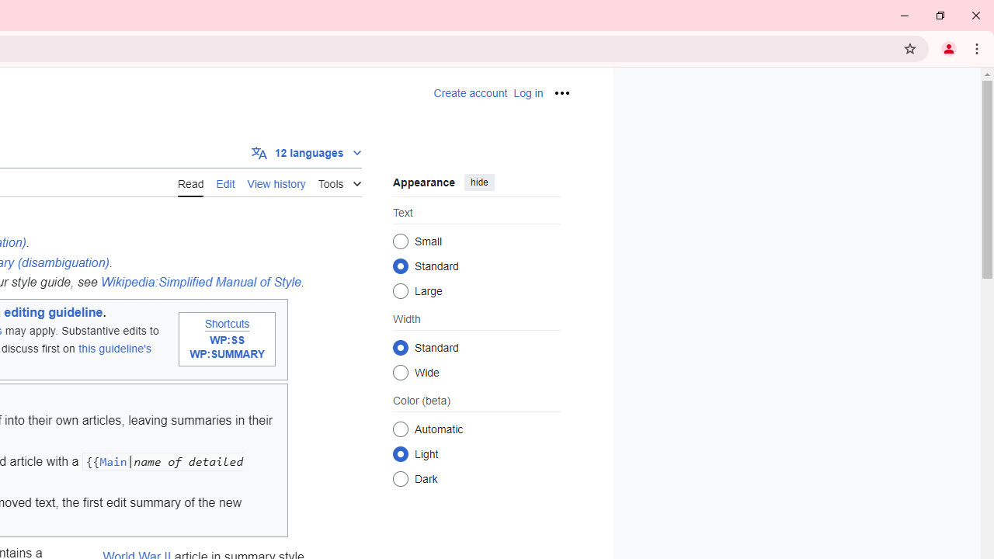 This screenshot has width=994, height=559. Describe the element at coordinates (401, 241) in the screenshot. I see `Small` at that location.